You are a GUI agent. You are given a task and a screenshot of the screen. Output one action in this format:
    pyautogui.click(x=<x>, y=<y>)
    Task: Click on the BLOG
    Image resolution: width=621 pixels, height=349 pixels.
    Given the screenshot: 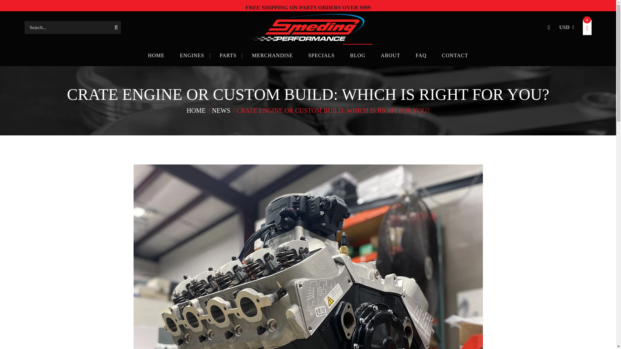 What is the action you would take?
    pyautogui.click(x=358, y=55)
    